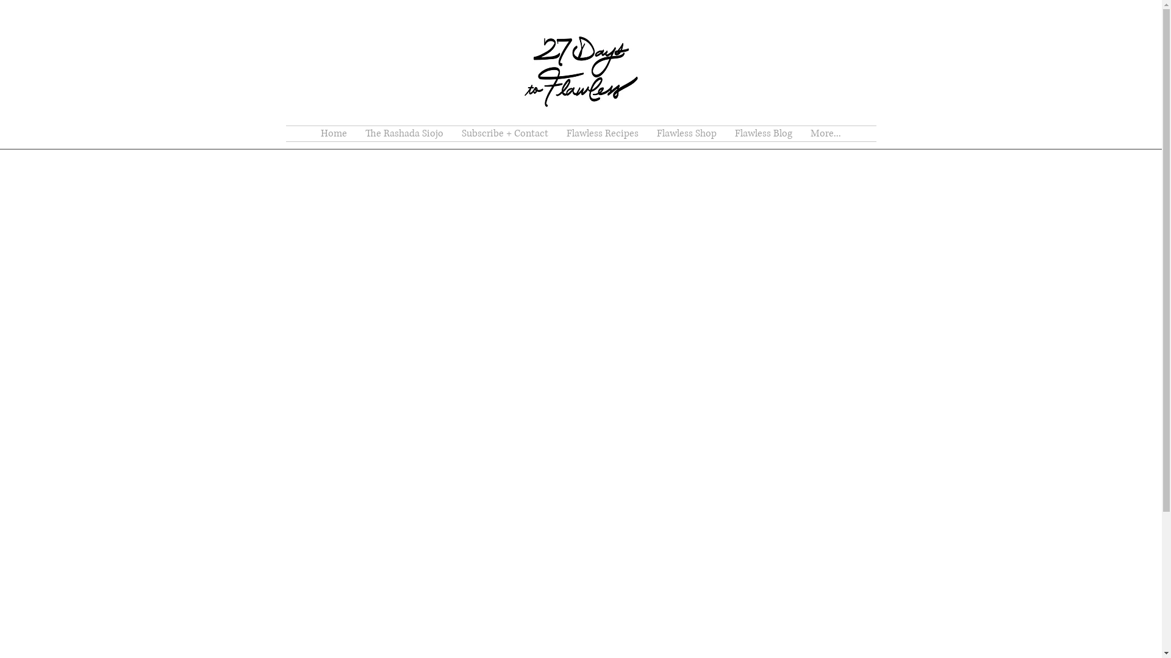 The height and width of the screenshot is (658, 1171). I want to click on Embedded Content, so click(584, 427).